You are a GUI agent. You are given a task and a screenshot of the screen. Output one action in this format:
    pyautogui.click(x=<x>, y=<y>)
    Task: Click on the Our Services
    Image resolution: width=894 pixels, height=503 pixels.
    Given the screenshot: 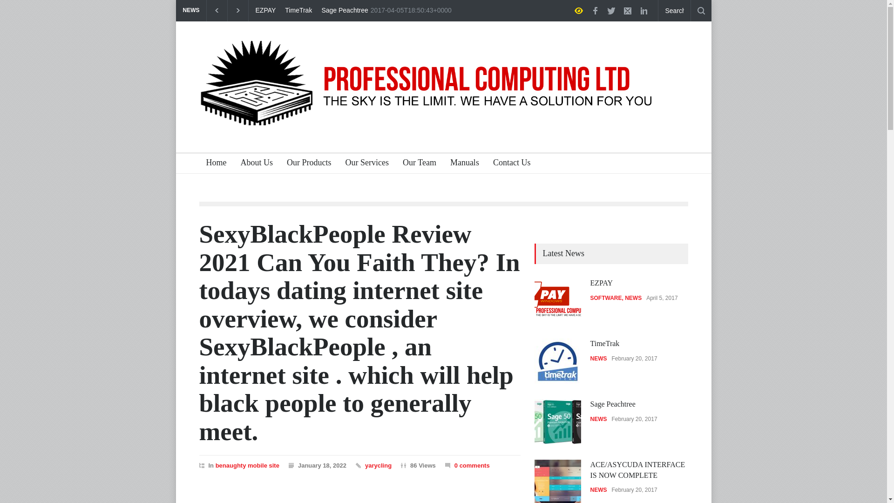 What is the action you would take?
    pyautogui.click(x=364, y=163)
    